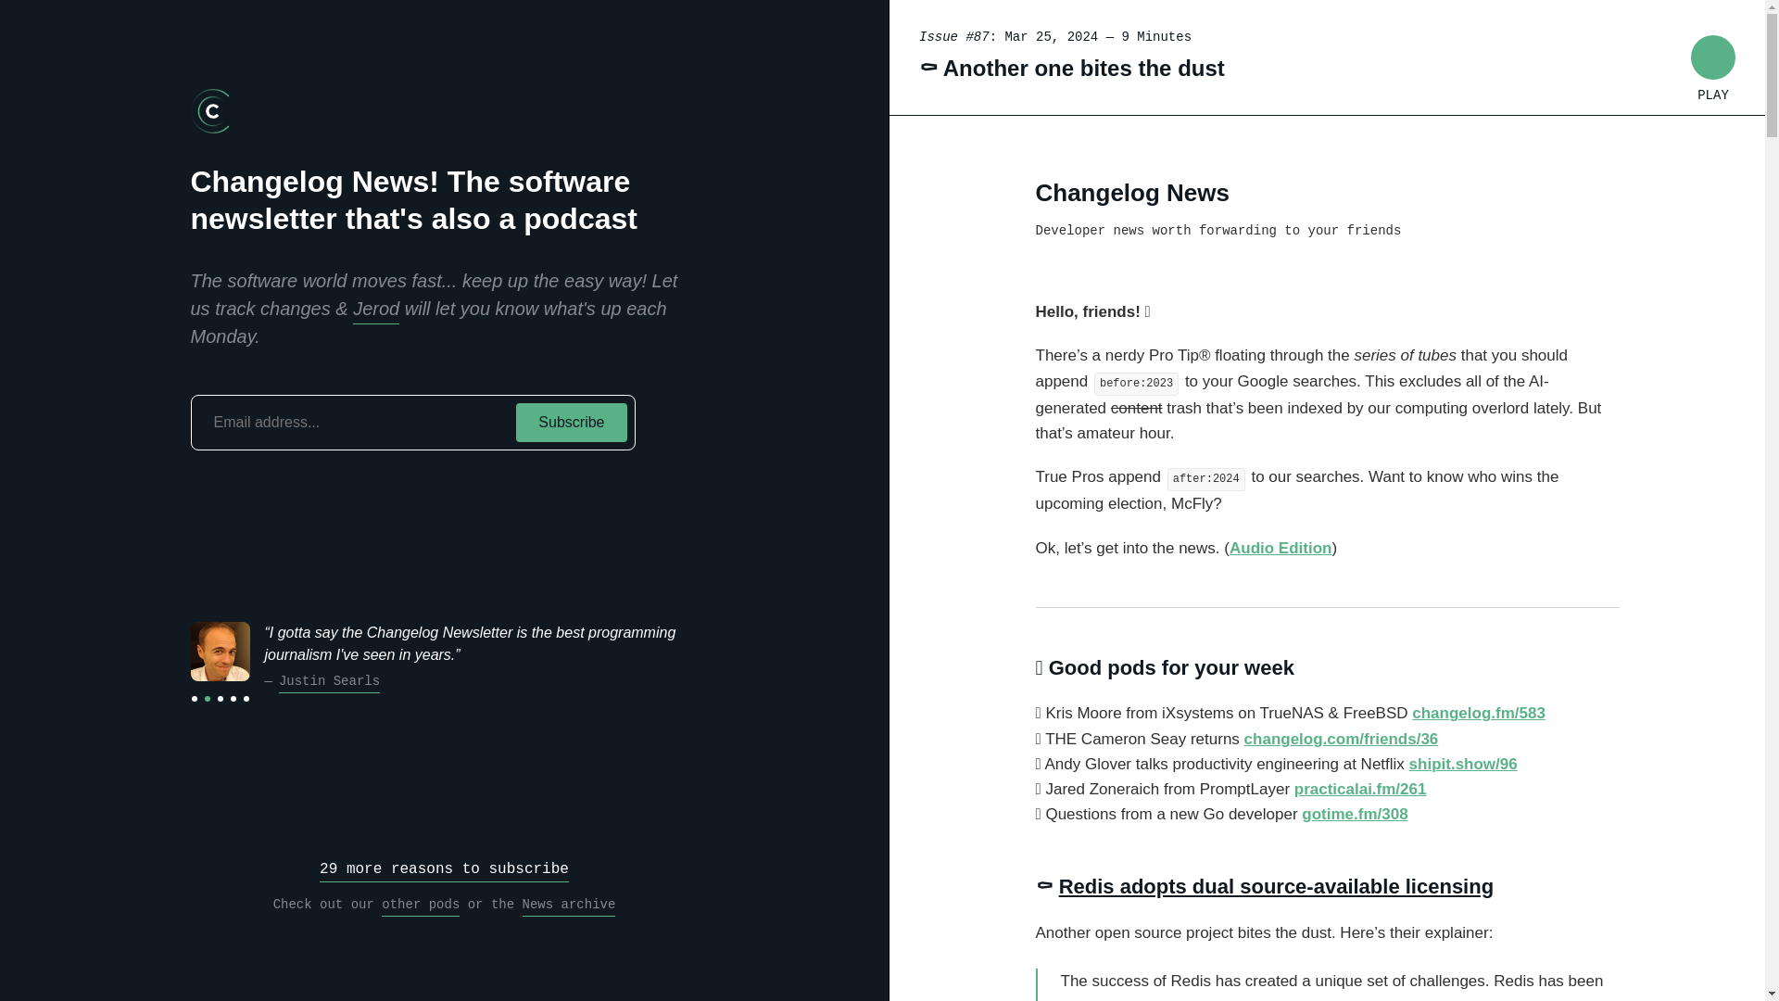  What do you see at coordinates (308, 491) in the screenshot?
I see `Listen on Pocket Casts` at bounding box center [308, 491].